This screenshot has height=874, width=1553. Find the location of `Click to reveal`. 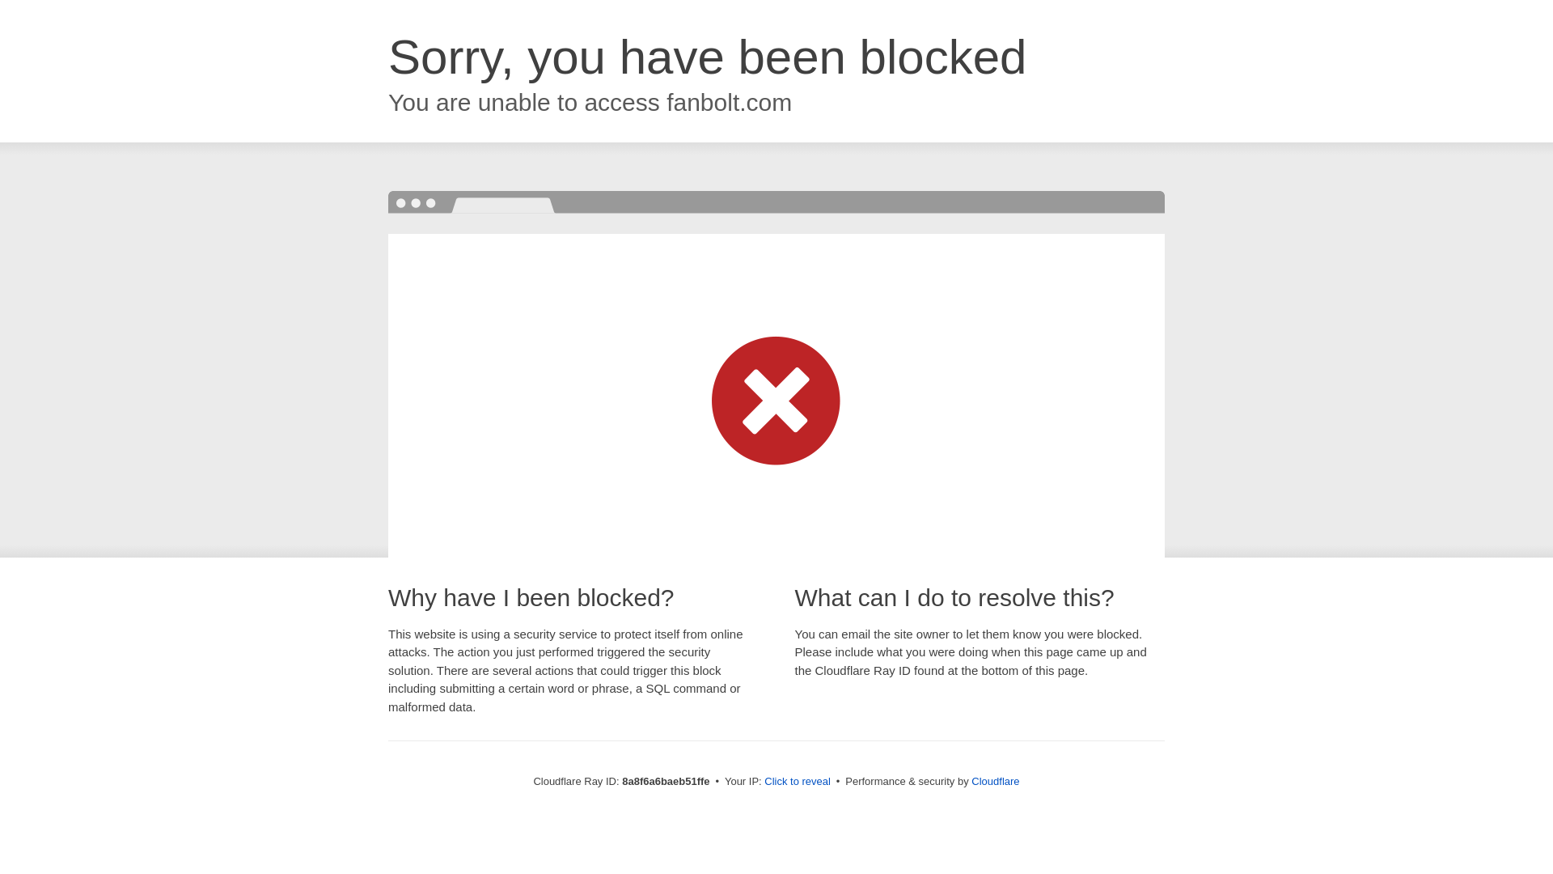

Click to reveal is located at coordinates (798, 782).